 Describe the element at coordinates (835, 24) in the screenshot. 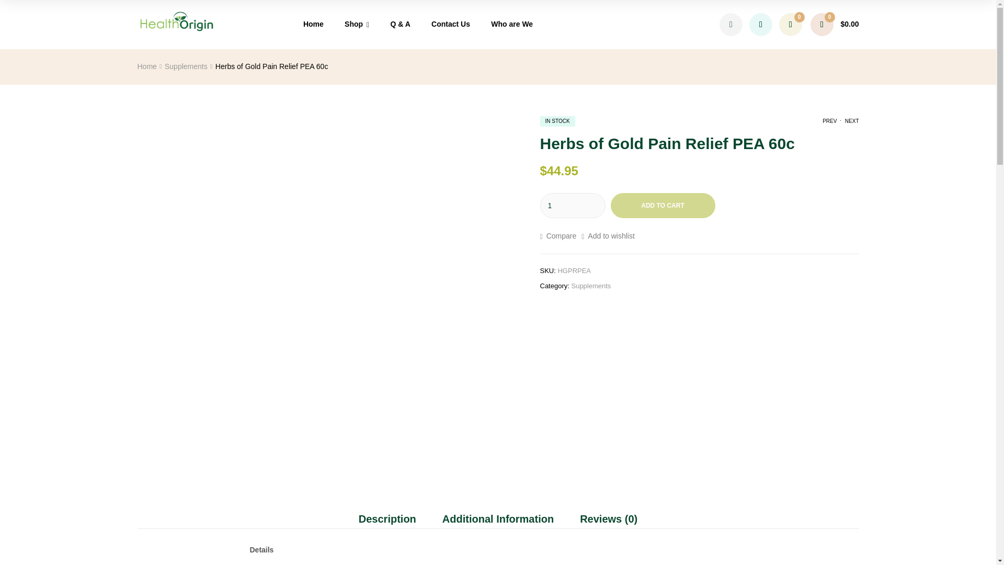

I see `View your shopping cart` at that location.